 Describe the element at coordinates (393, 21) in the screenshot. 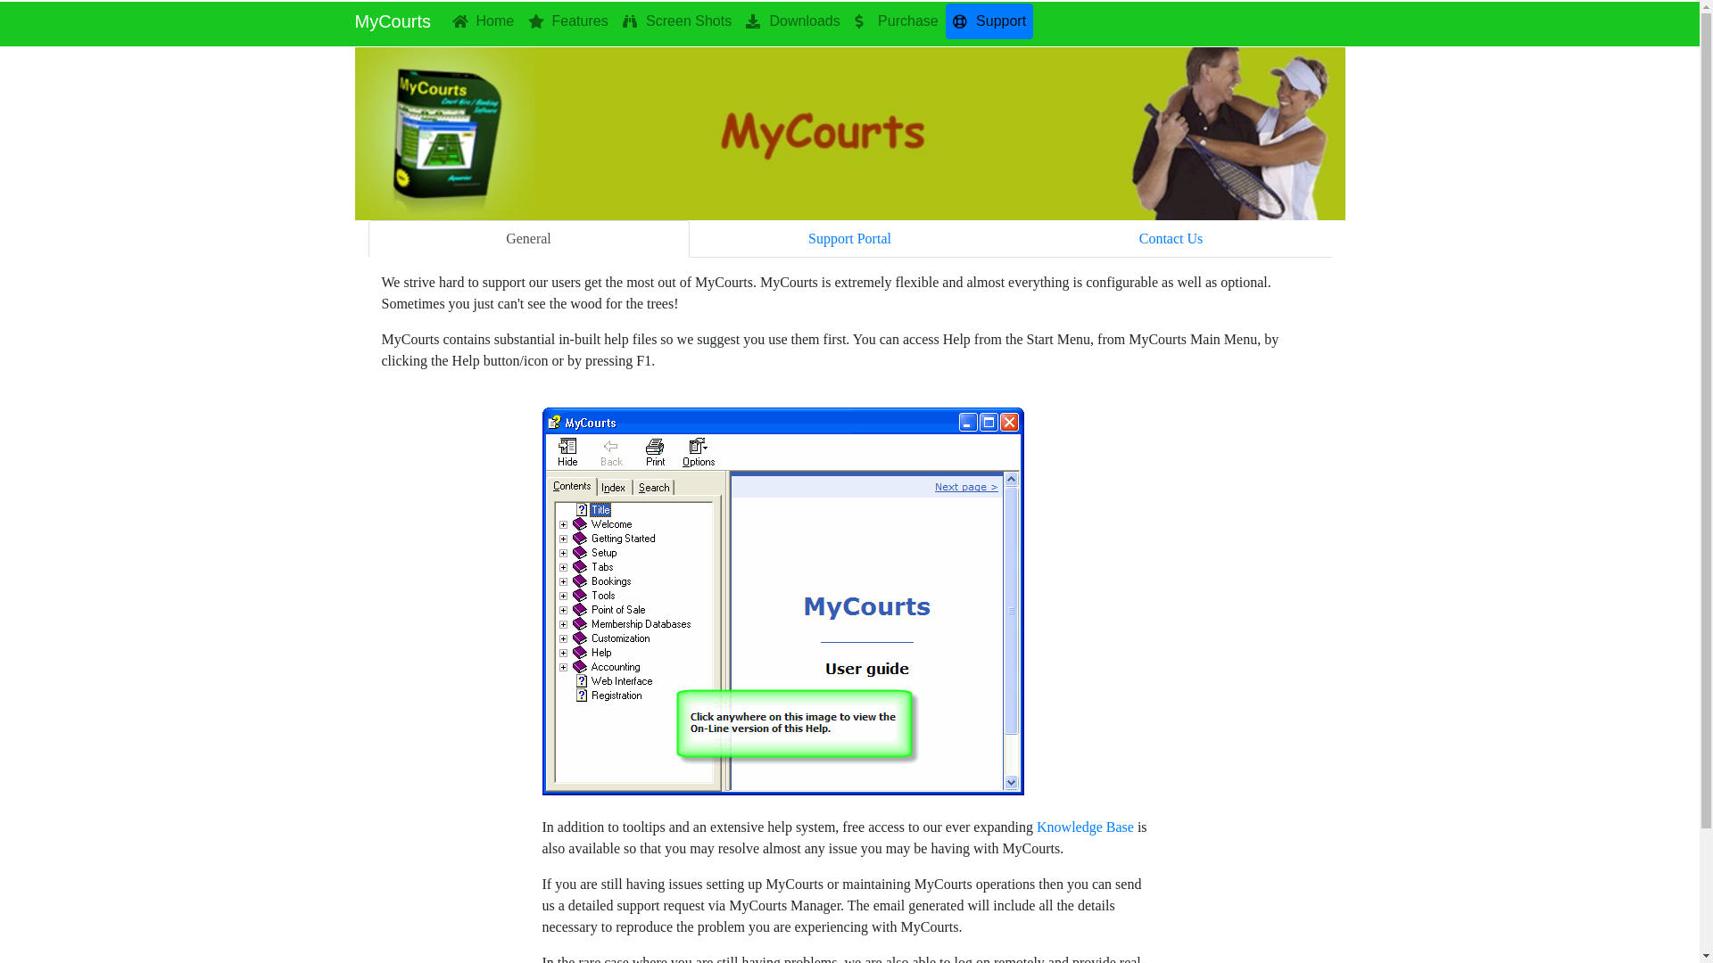

I see `MyCourts` at that location.